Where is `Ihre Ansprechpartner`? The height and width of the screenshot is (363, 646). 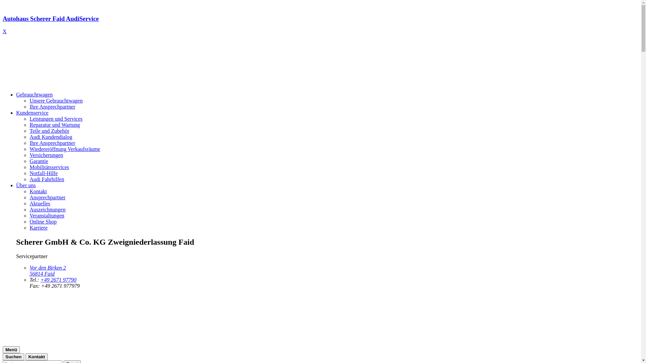
Ihre Ansprechpartner is located at coordinates (52, 107).